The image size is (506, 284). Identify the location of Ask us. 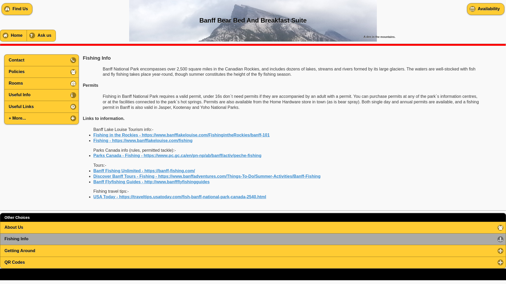
(41, 36).